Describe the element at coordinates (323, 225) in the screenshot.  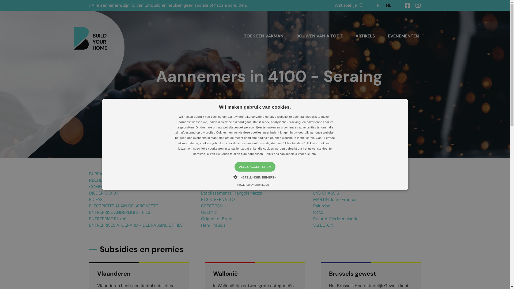
I see `SG BETON` at that location.